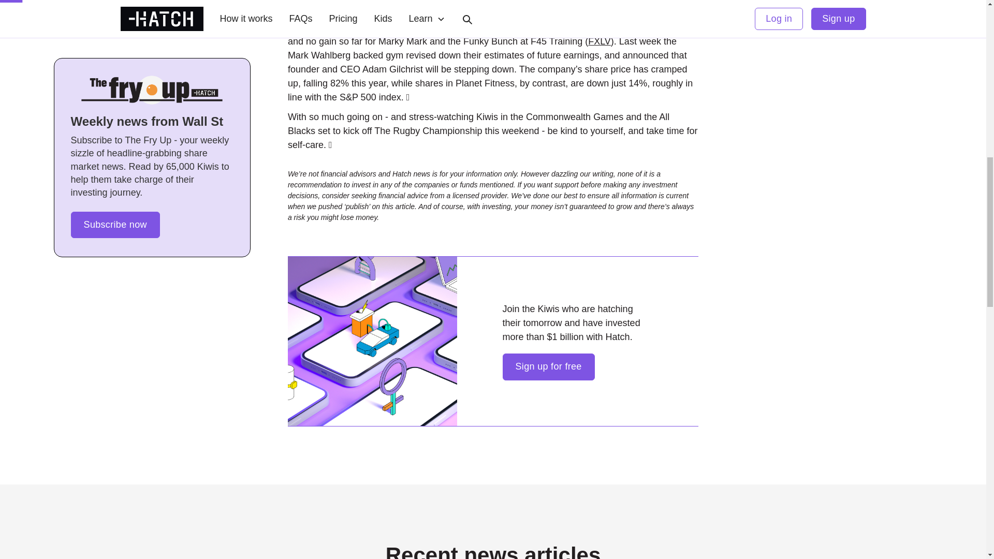 The height and width of the screenshot is (559, 994). What do you see at coordinates (489, 20) in the screenshot?
I see `good vibrations` at bounding box center [489, 20].